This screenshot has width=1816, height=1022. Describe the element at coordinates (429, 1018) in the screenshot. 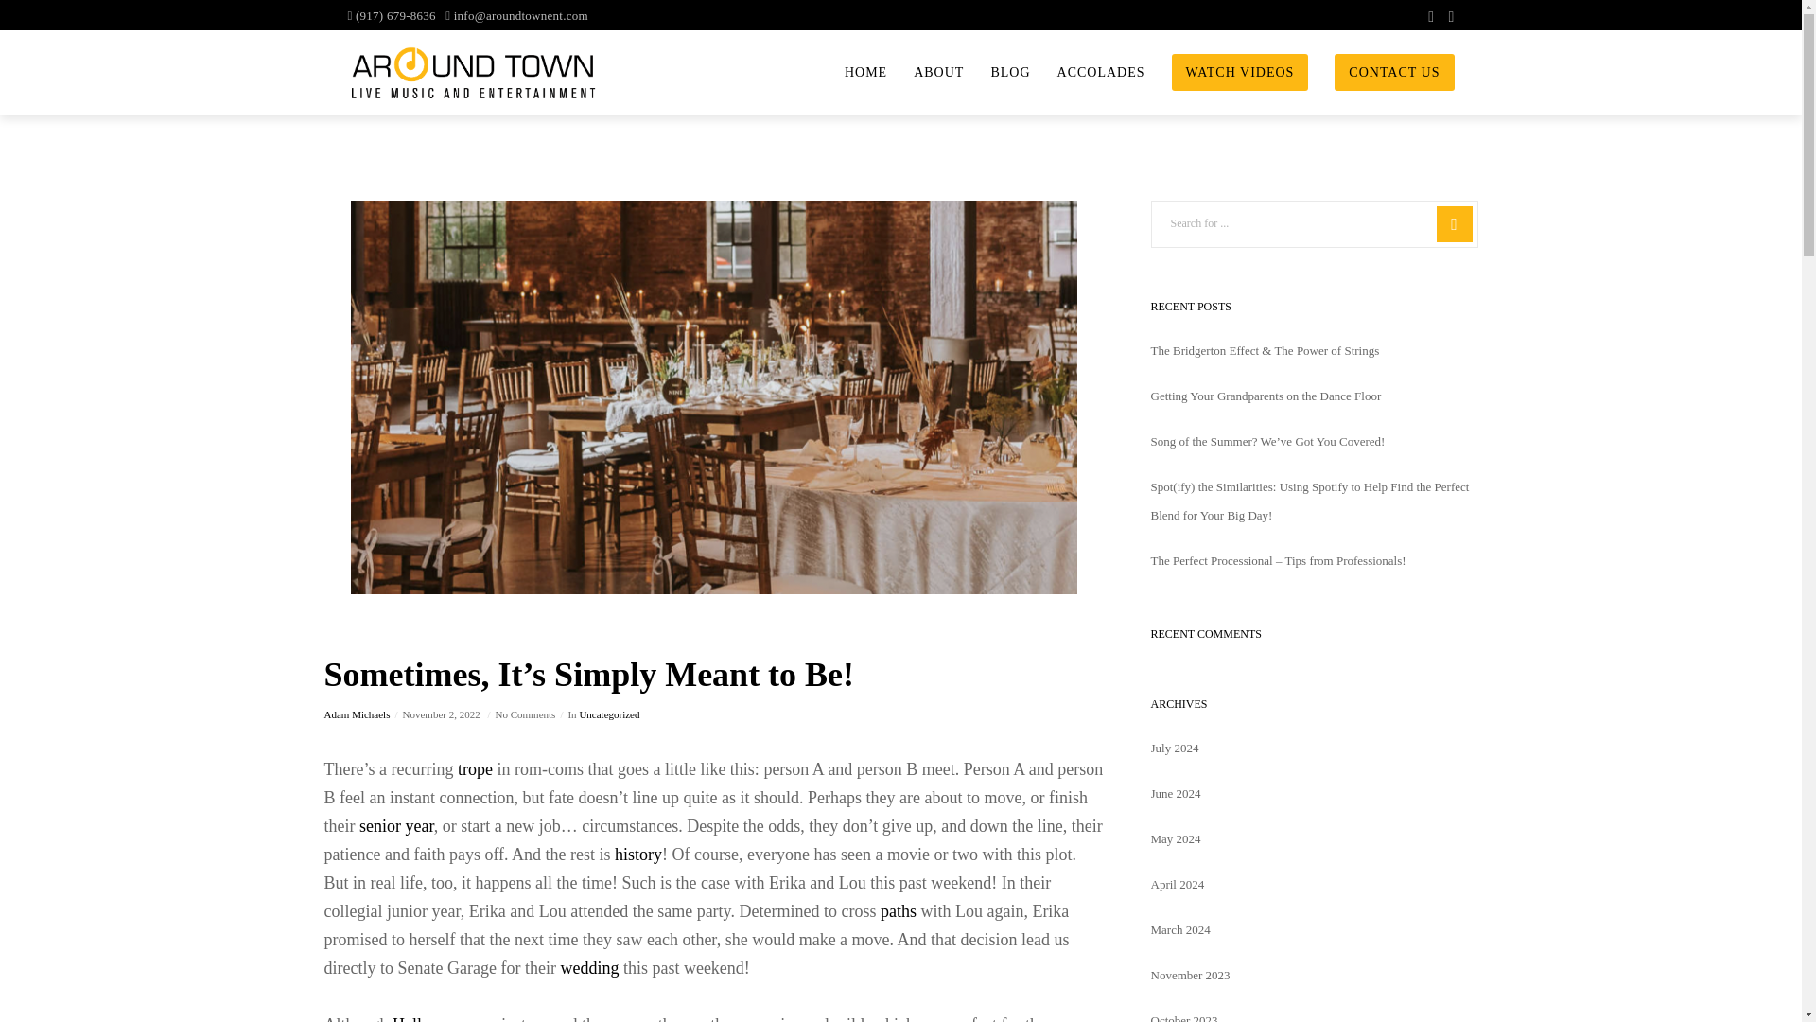

I see `Halloween` at that location.